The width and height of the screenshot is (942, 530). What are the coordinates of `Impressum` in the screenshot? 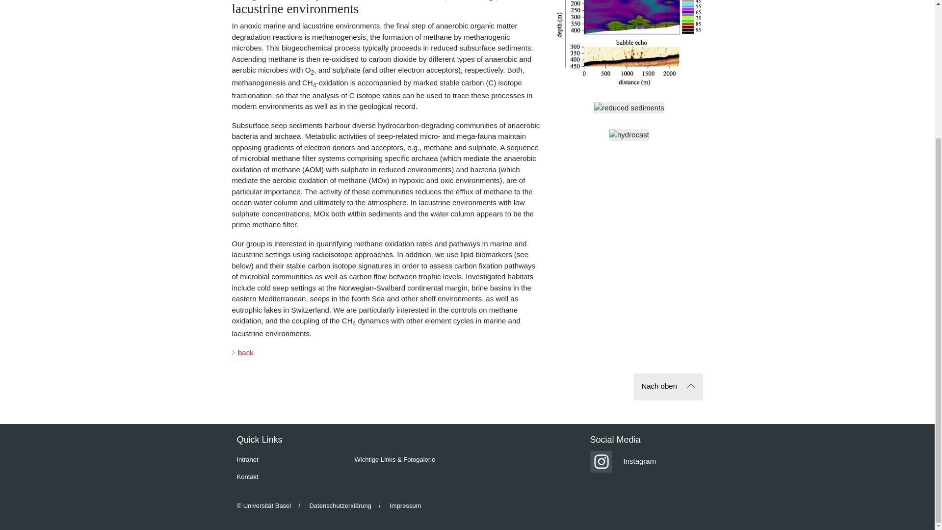 It's located at (396, 505).